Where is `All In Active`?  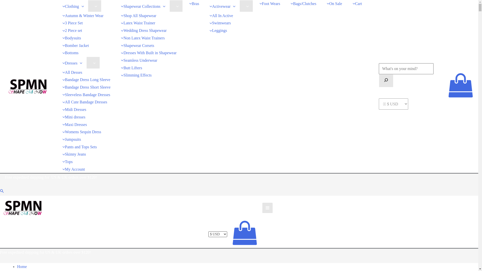 All In Active is located at coordinates (220, 16).